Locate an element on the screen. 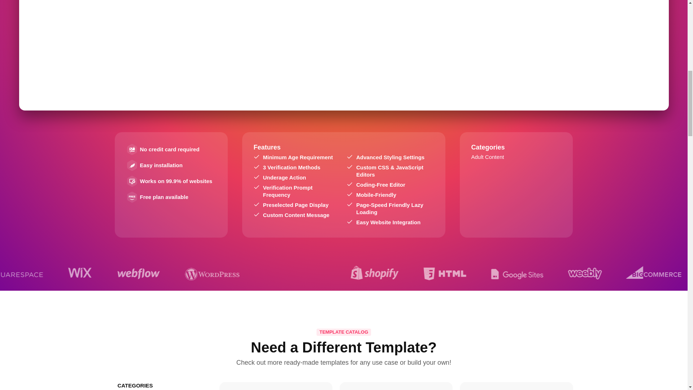  Adult Verification is located at coordinates (396, 388).